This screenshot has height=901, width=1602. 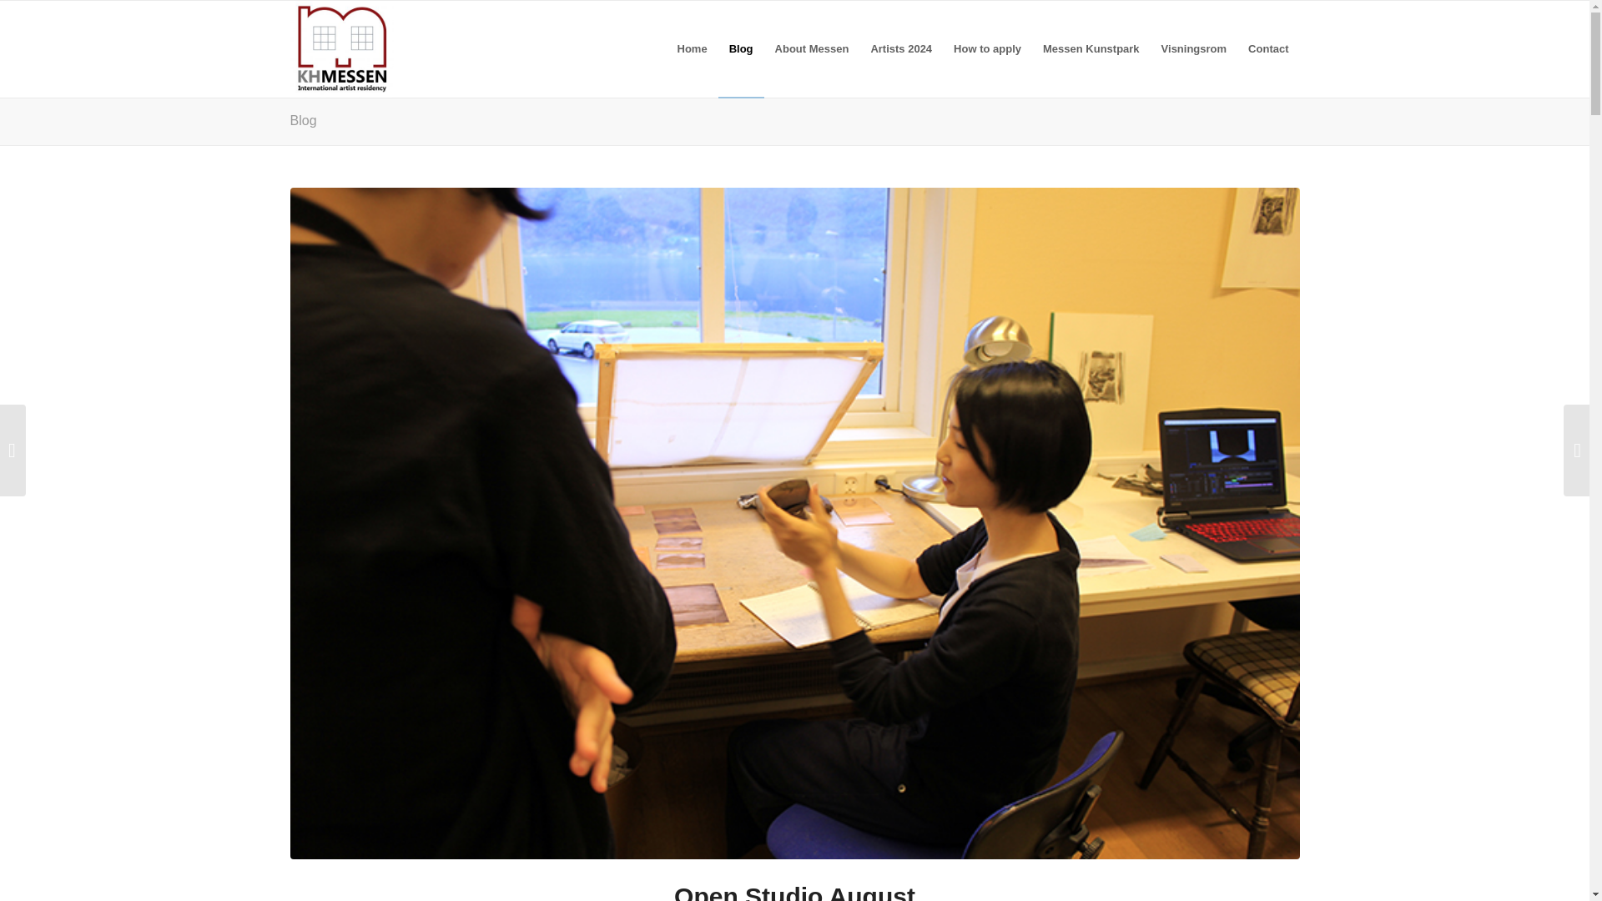 I want to click on Blog, so click(x=304, y=120).